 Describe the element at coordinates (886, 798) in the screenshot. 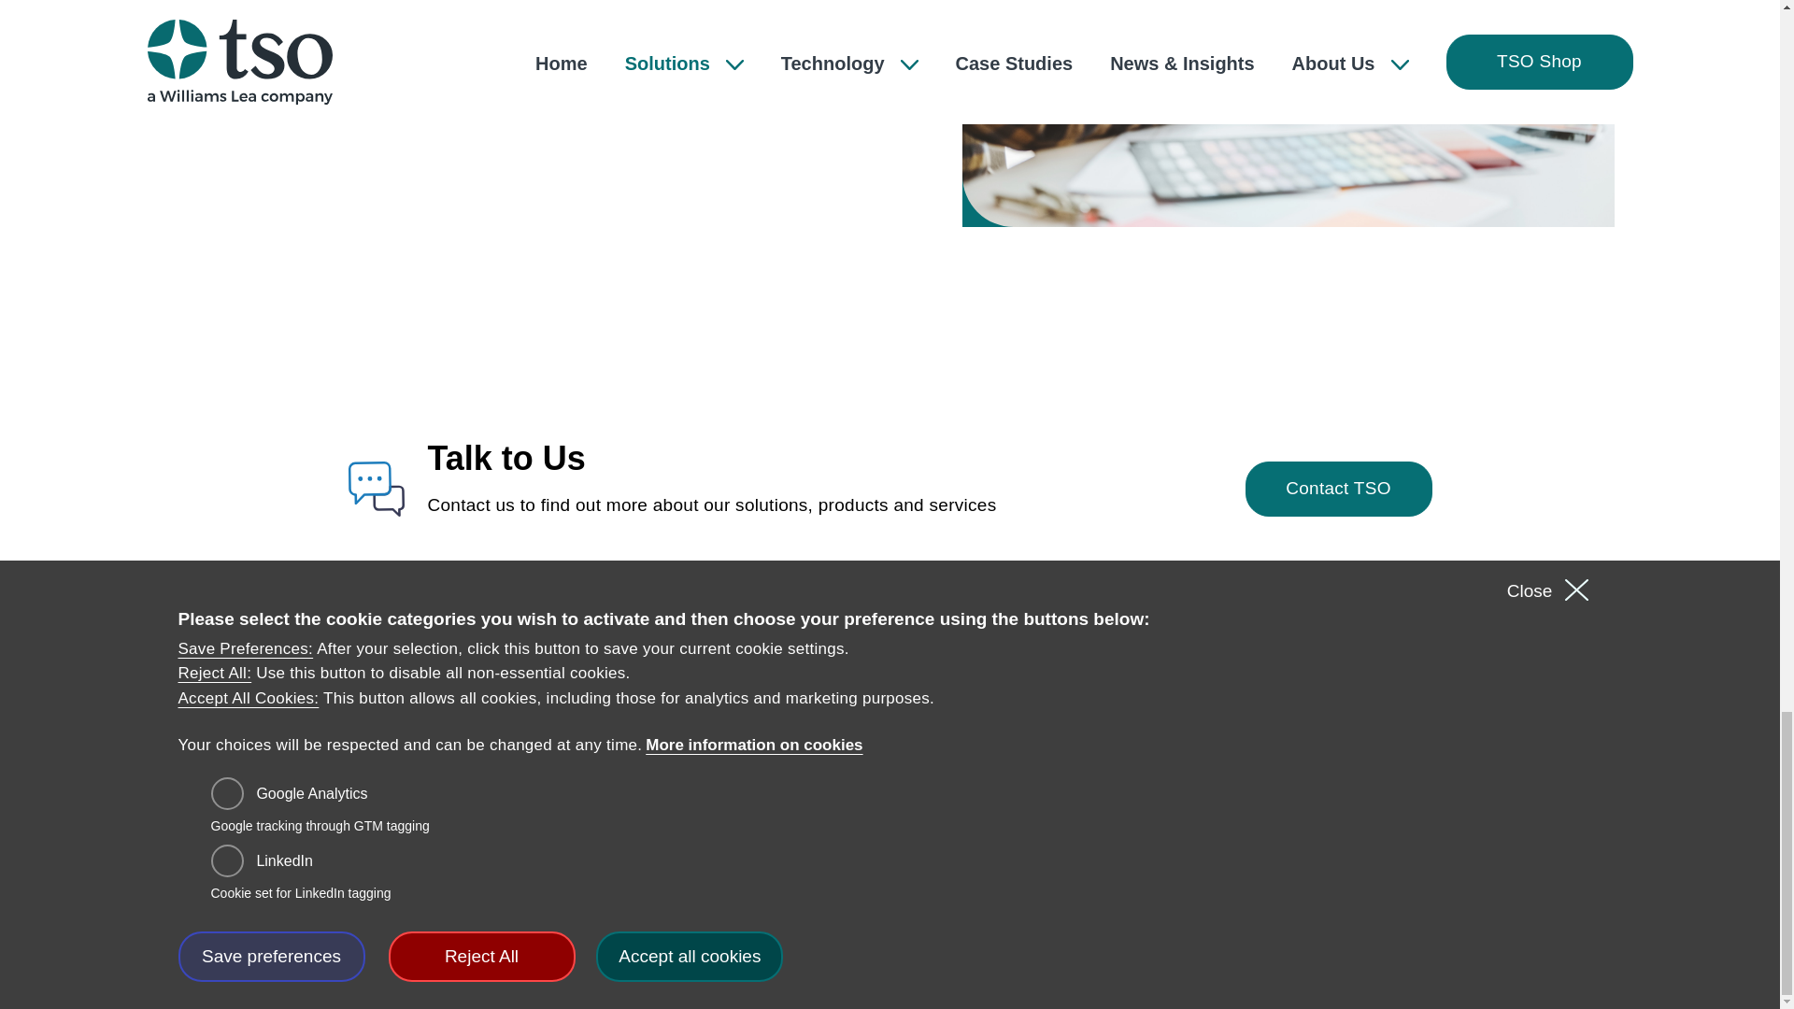

I see `Cookies Policy` at that location.